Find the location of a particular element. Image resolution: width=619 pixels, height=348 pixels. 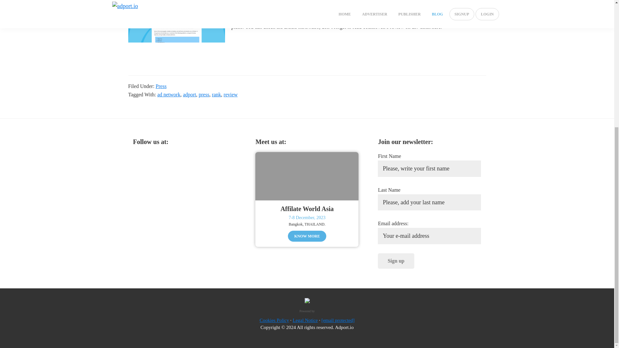

ad network is located at coordinates (169, 95).